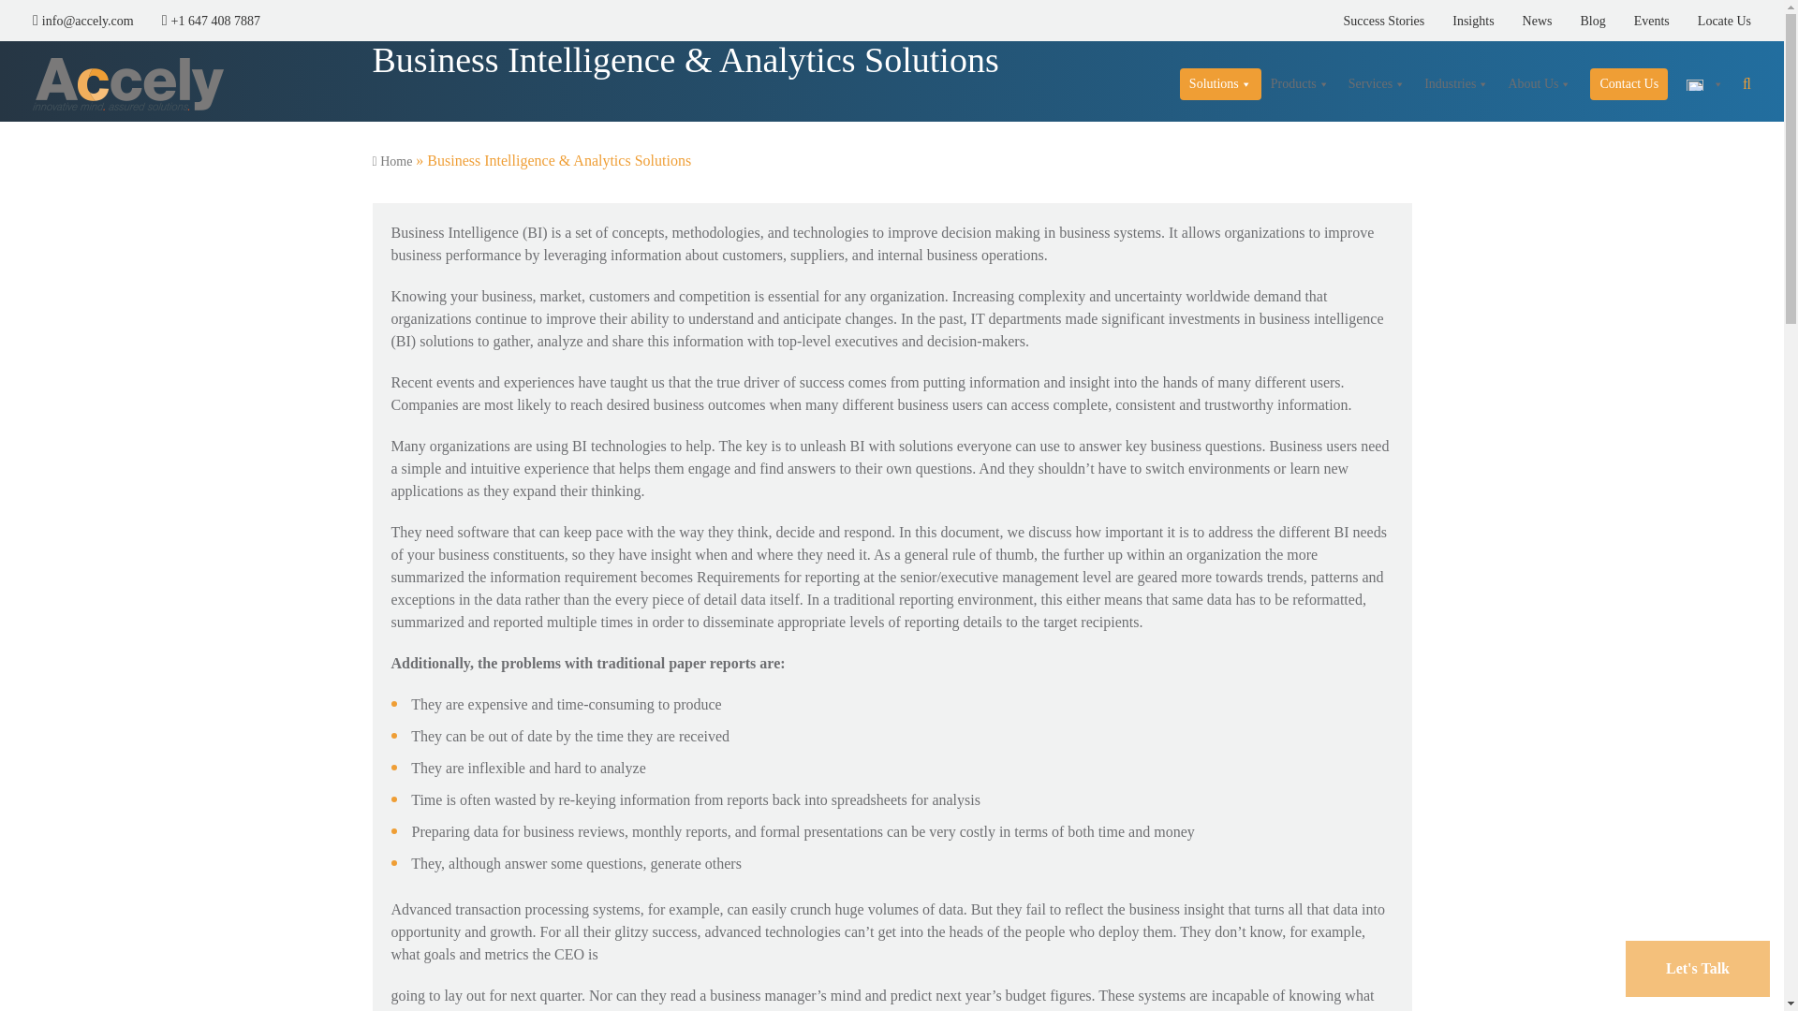 The image size is (1798, 1011). Describe the element at coordinates (1459, 21) in the screenshot. I see `Insights` at that location.